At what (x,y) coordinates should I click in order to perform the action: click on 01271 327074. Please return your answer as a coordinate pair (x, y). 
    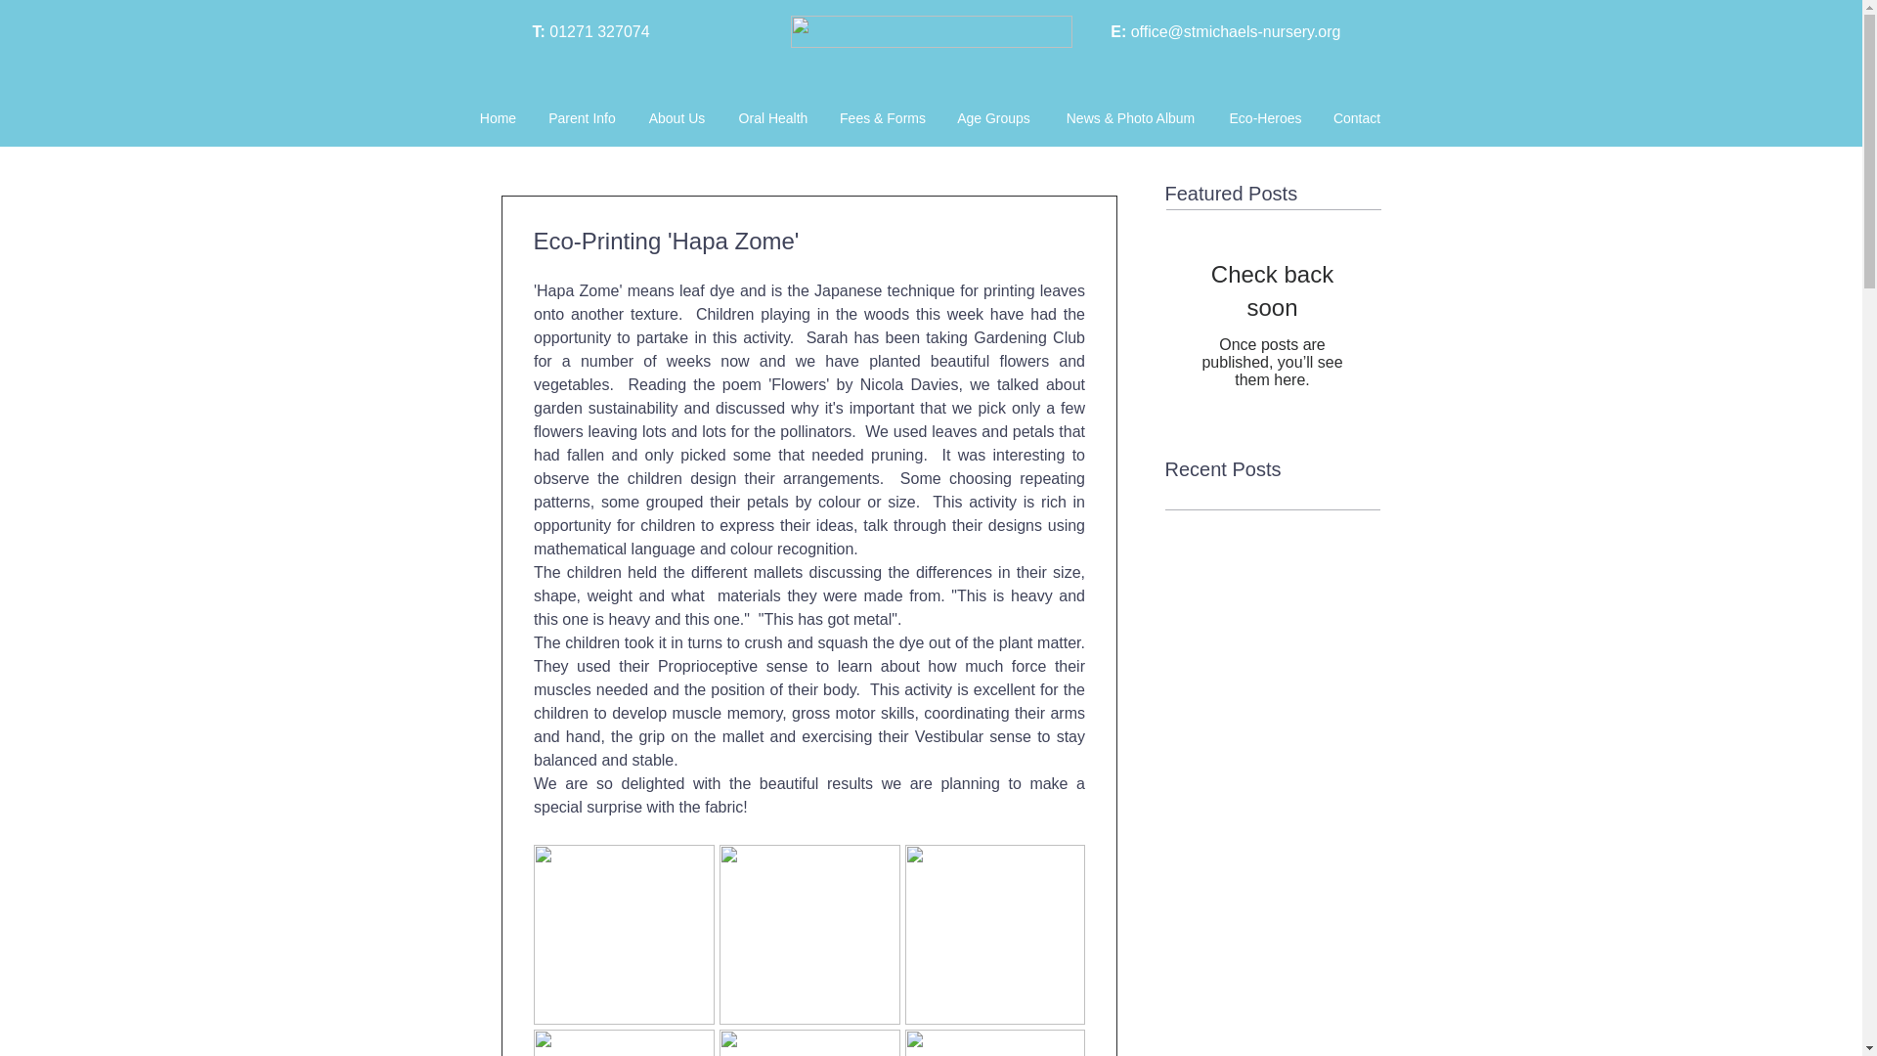
    Looking at the image, I should click on (599, 31).